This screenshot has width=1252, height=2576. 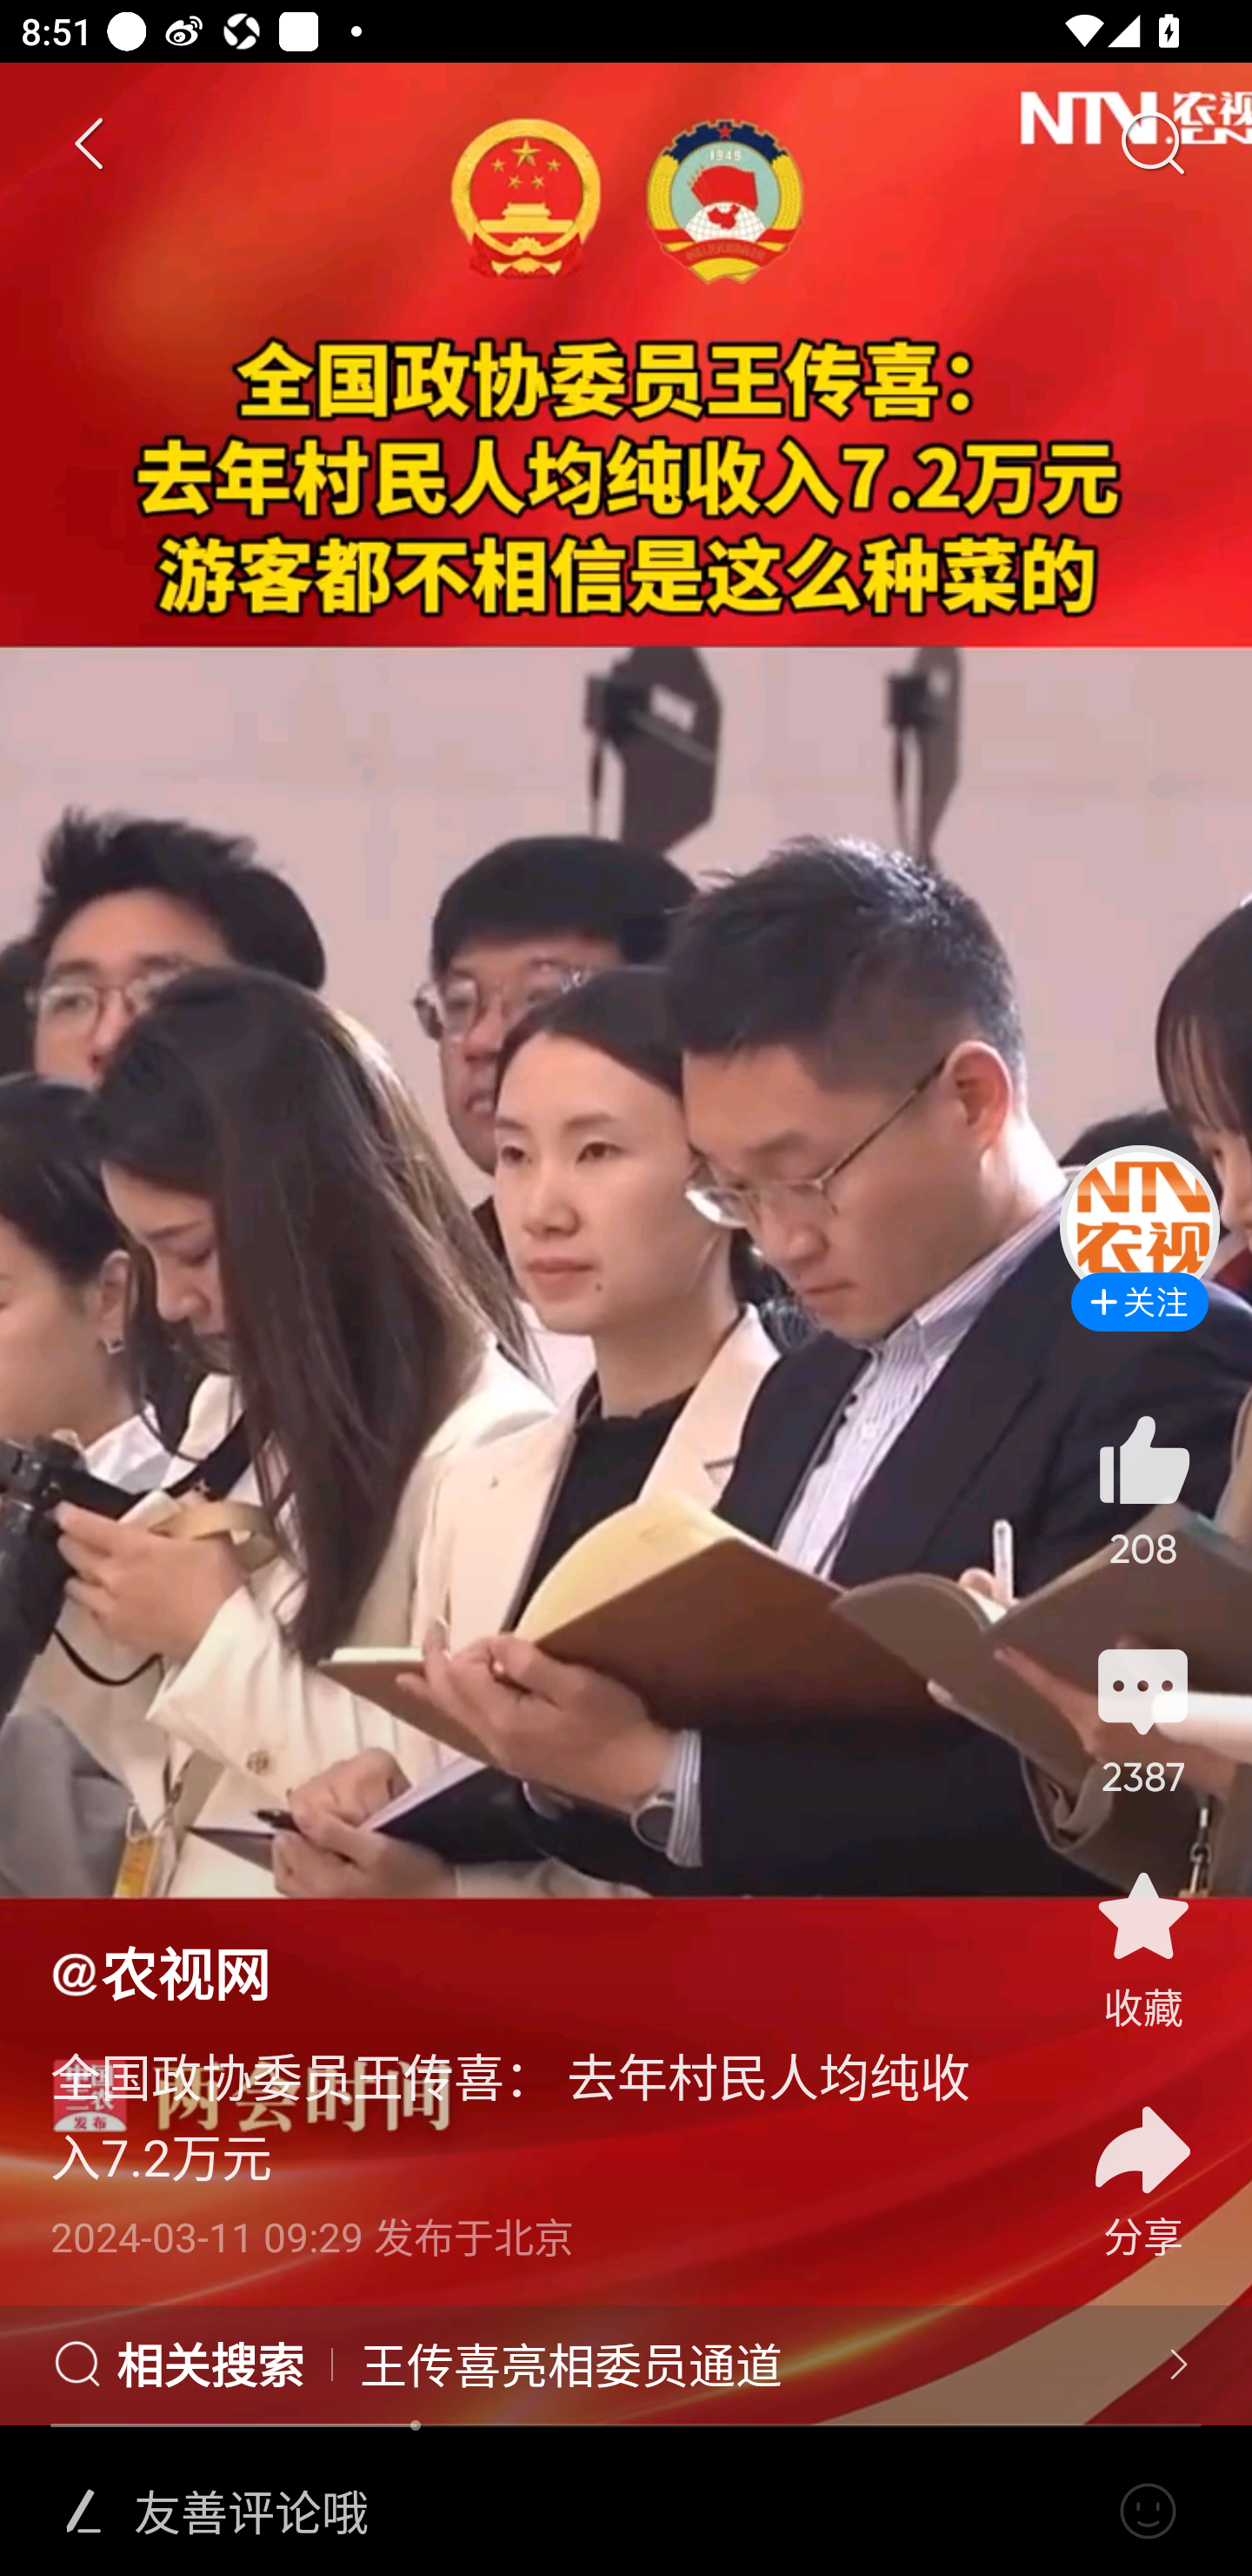 I want to click on 分享  分享, so click(x=1142, y=2162).